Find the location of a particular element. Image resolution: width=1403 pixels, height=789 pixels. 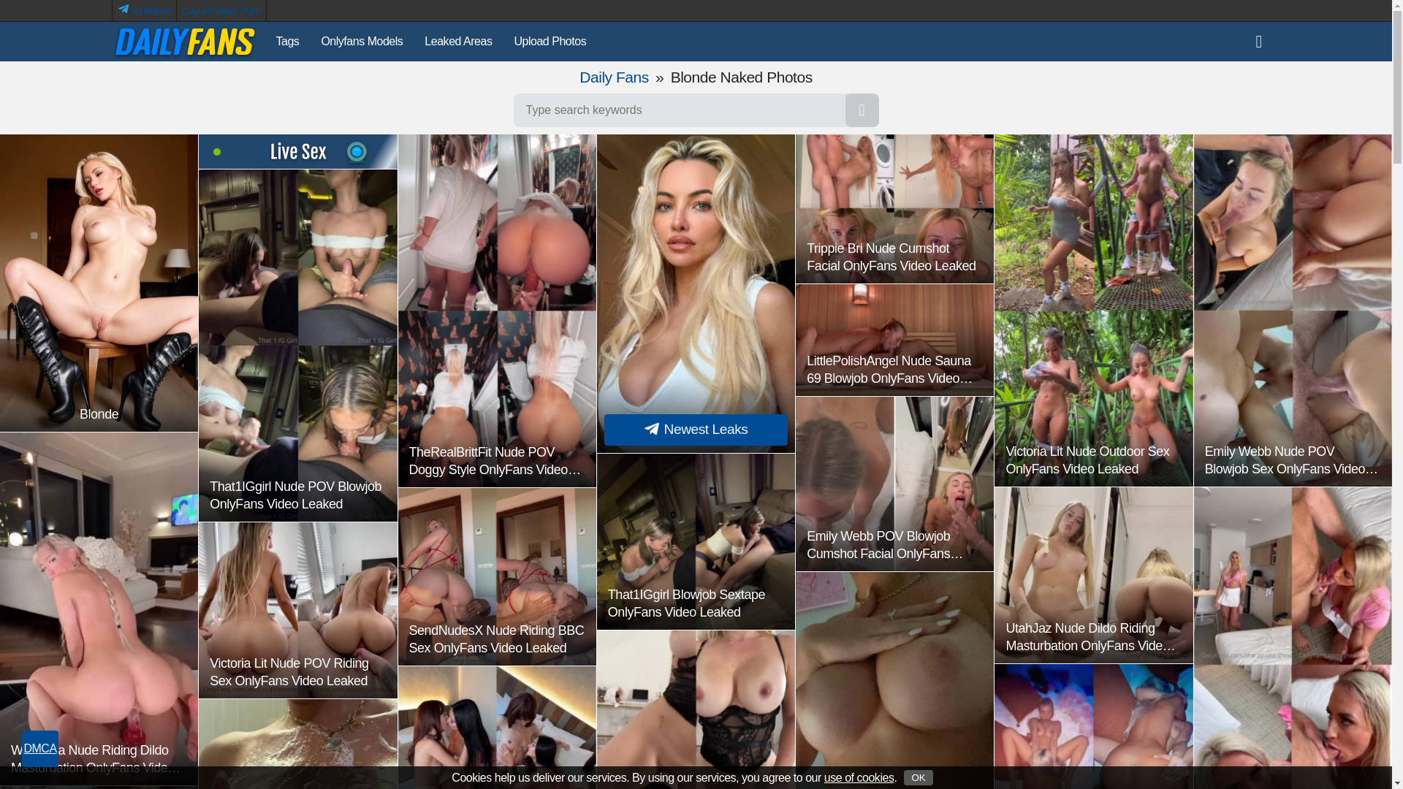

Leaked Areas is located at coordinates (457, 42).